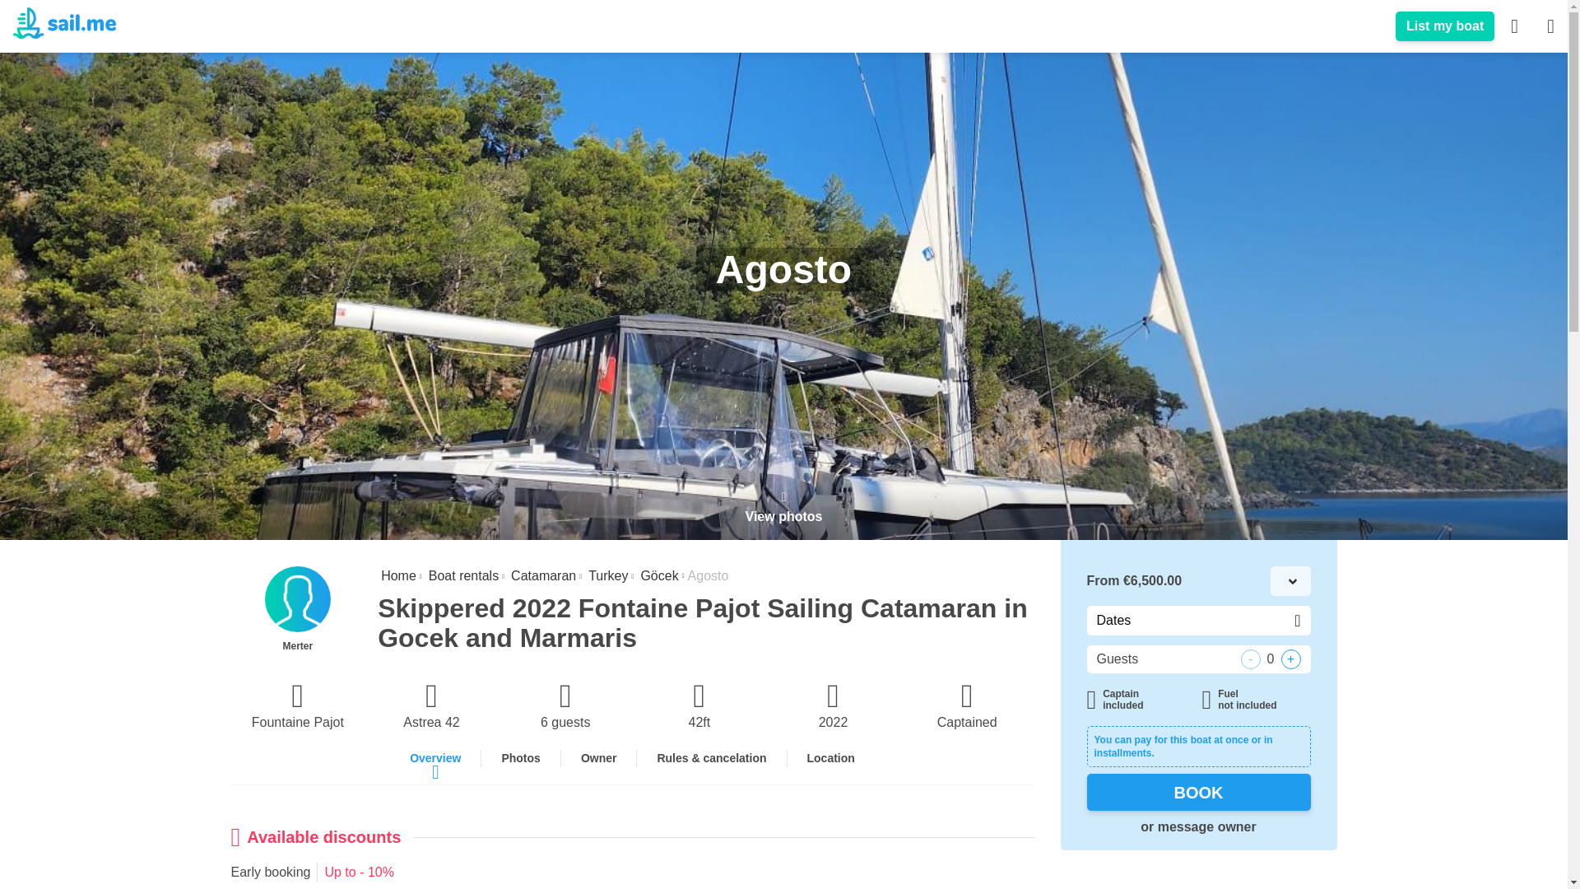 Image resolution: width=1580 pixels, height=889 pixels. What do you see at coordinates (541, 576) in the screenshot?
I see `Catamarans boats on sail.me` at bounding box center [541, 576].